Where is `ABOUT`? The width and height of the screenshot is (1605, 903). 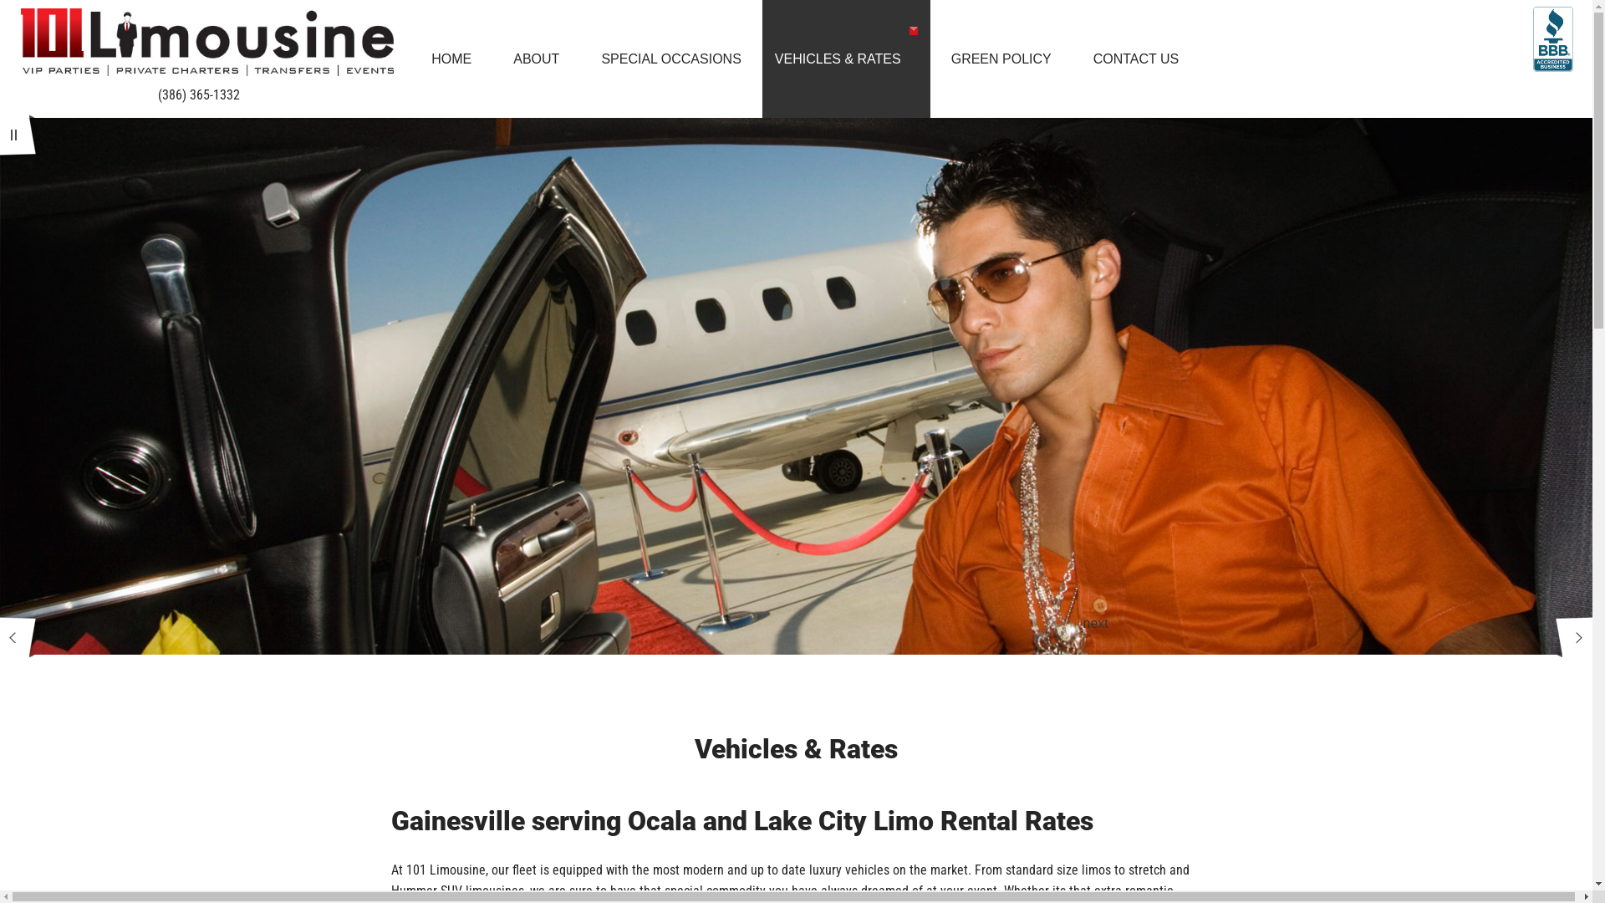
ABOUT is located at coordinates (537, 59).